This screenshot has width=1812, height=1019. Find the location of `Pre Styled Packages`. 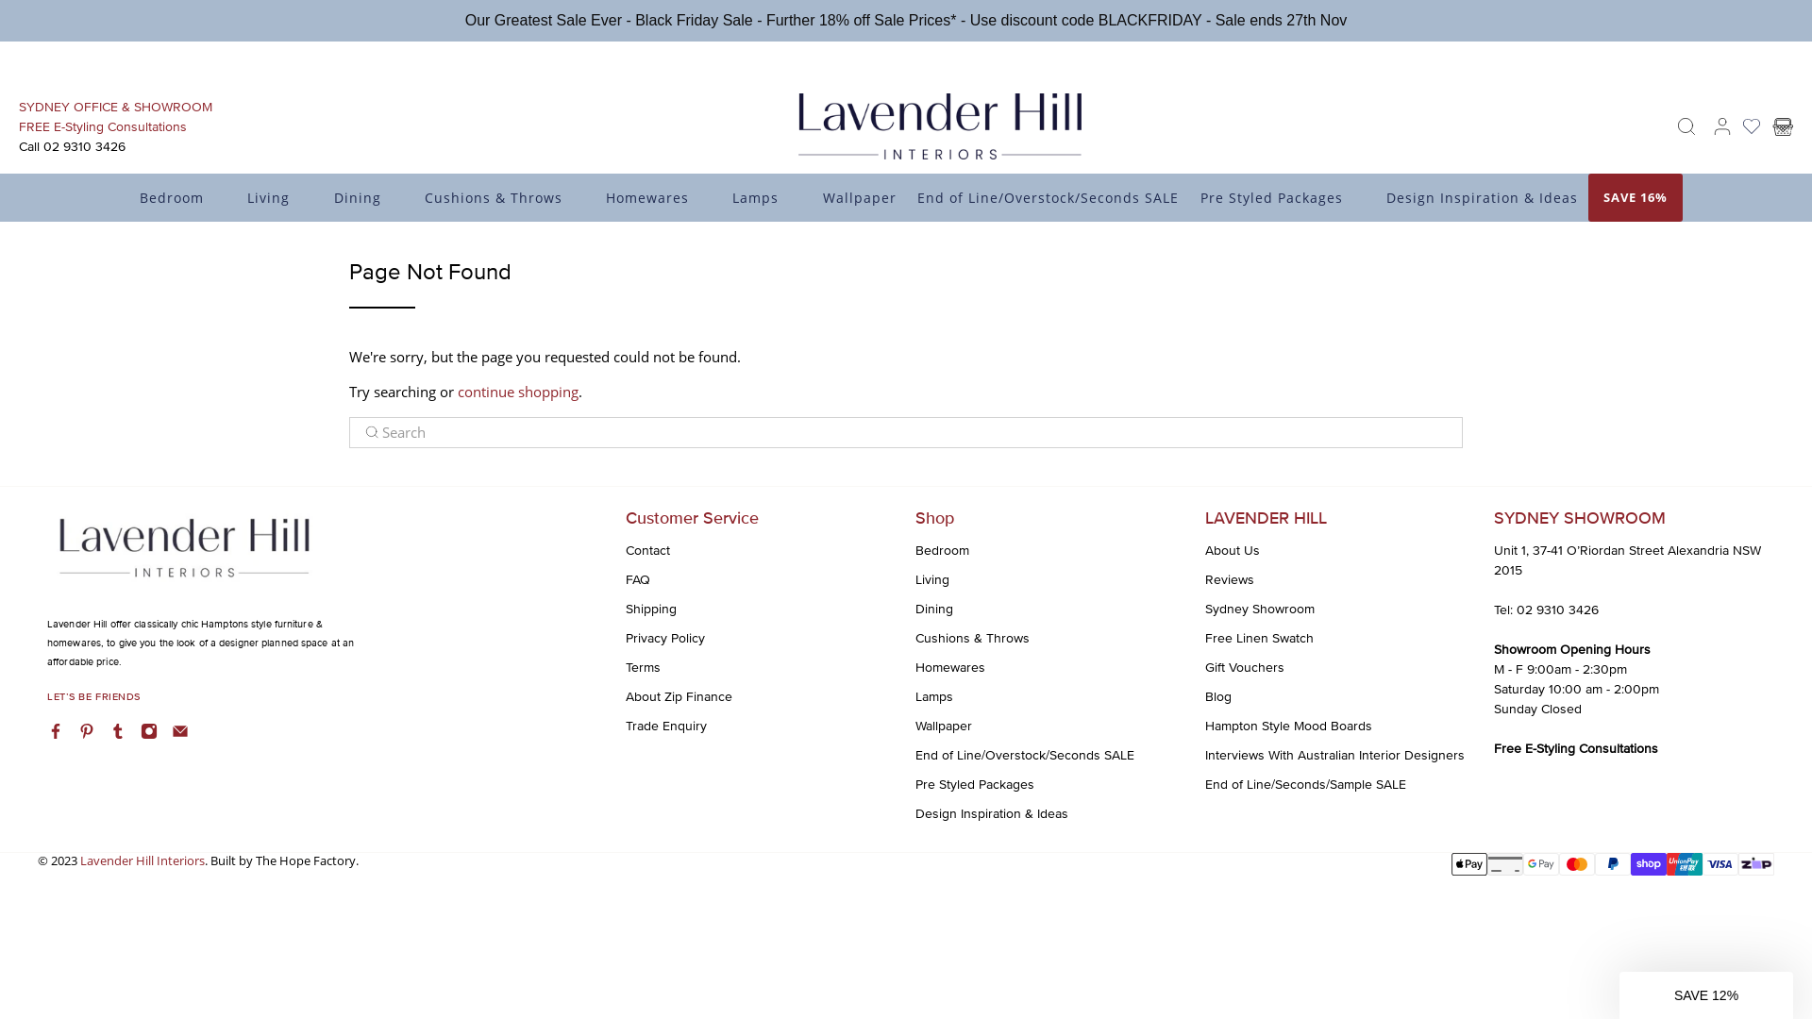

Pre Styled Packages is located at coordinates (1282, 198).